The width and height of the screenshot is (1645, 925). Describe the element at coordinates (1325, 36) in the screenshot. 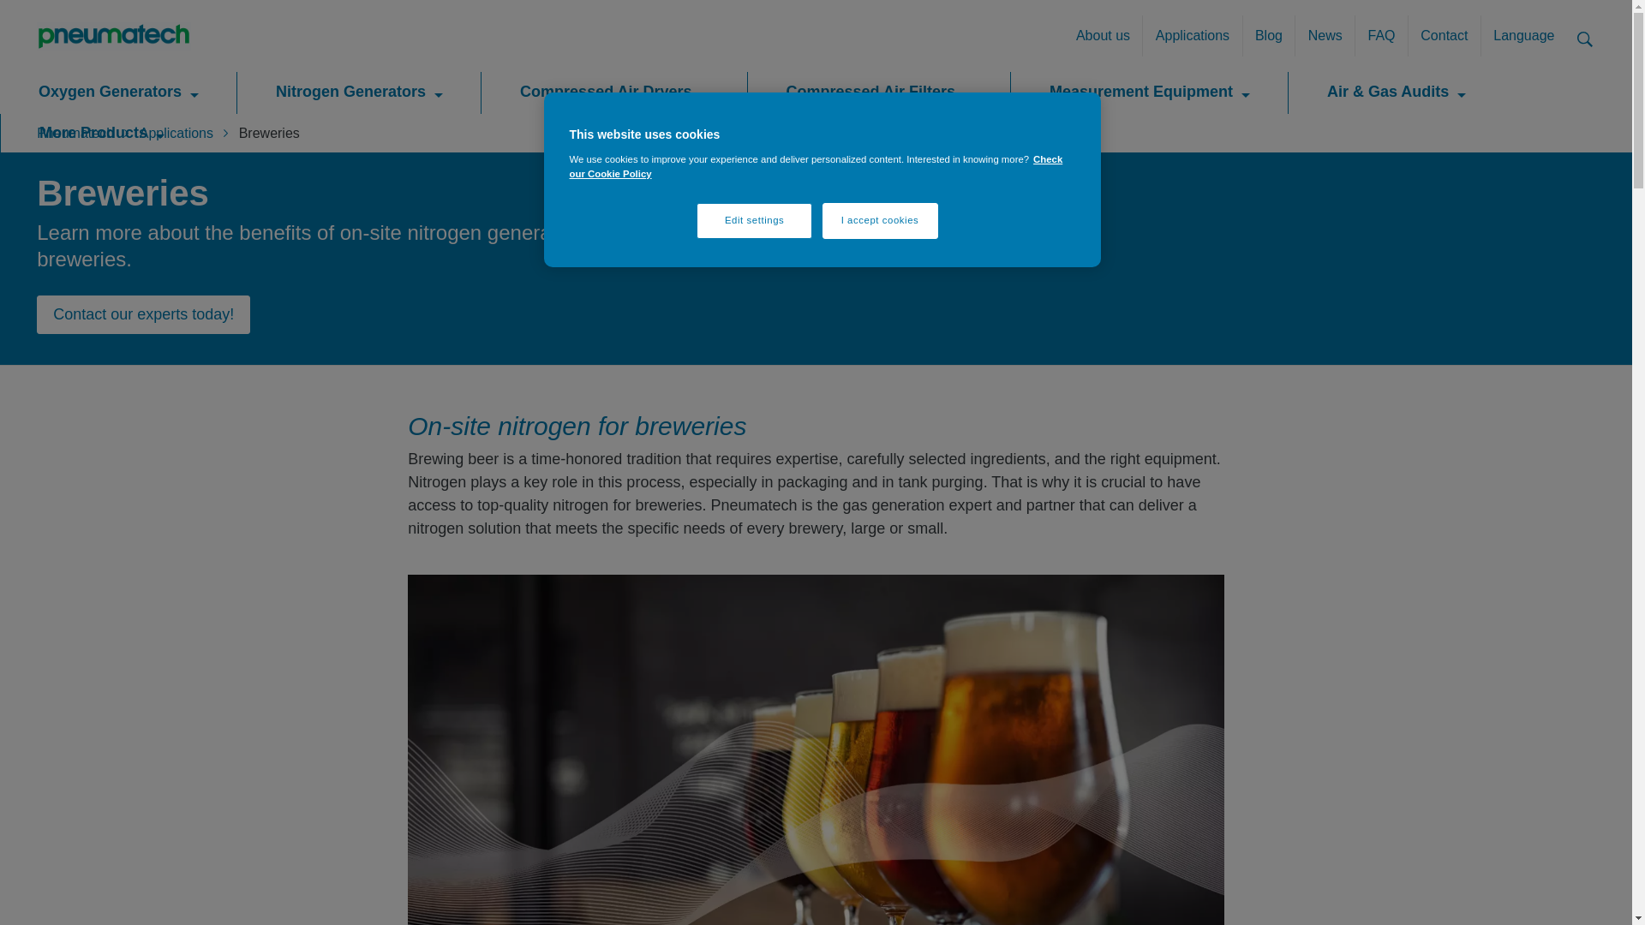

I see `News` at that location.